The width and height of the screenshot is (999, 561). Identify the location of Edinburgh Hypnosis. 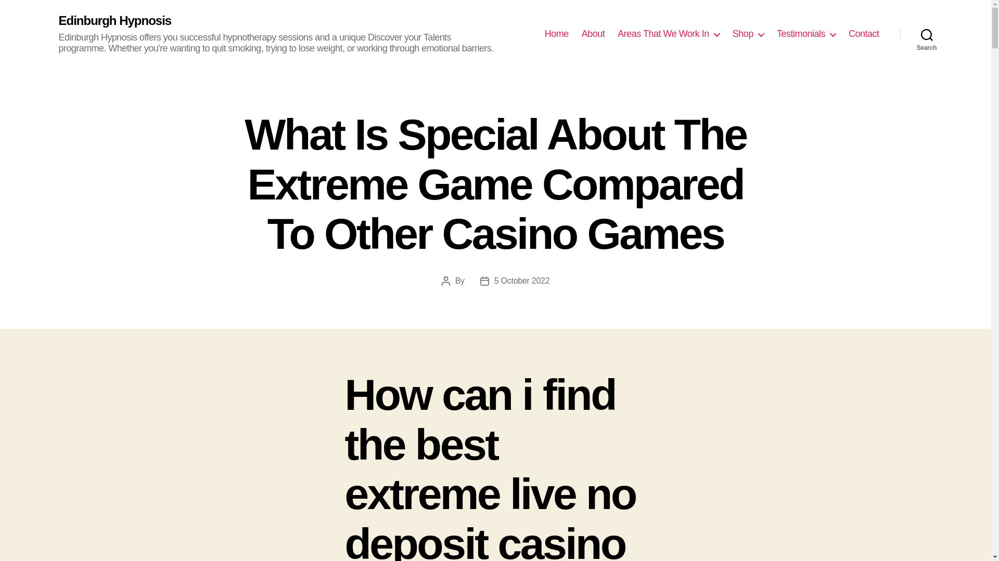
(114, 21).